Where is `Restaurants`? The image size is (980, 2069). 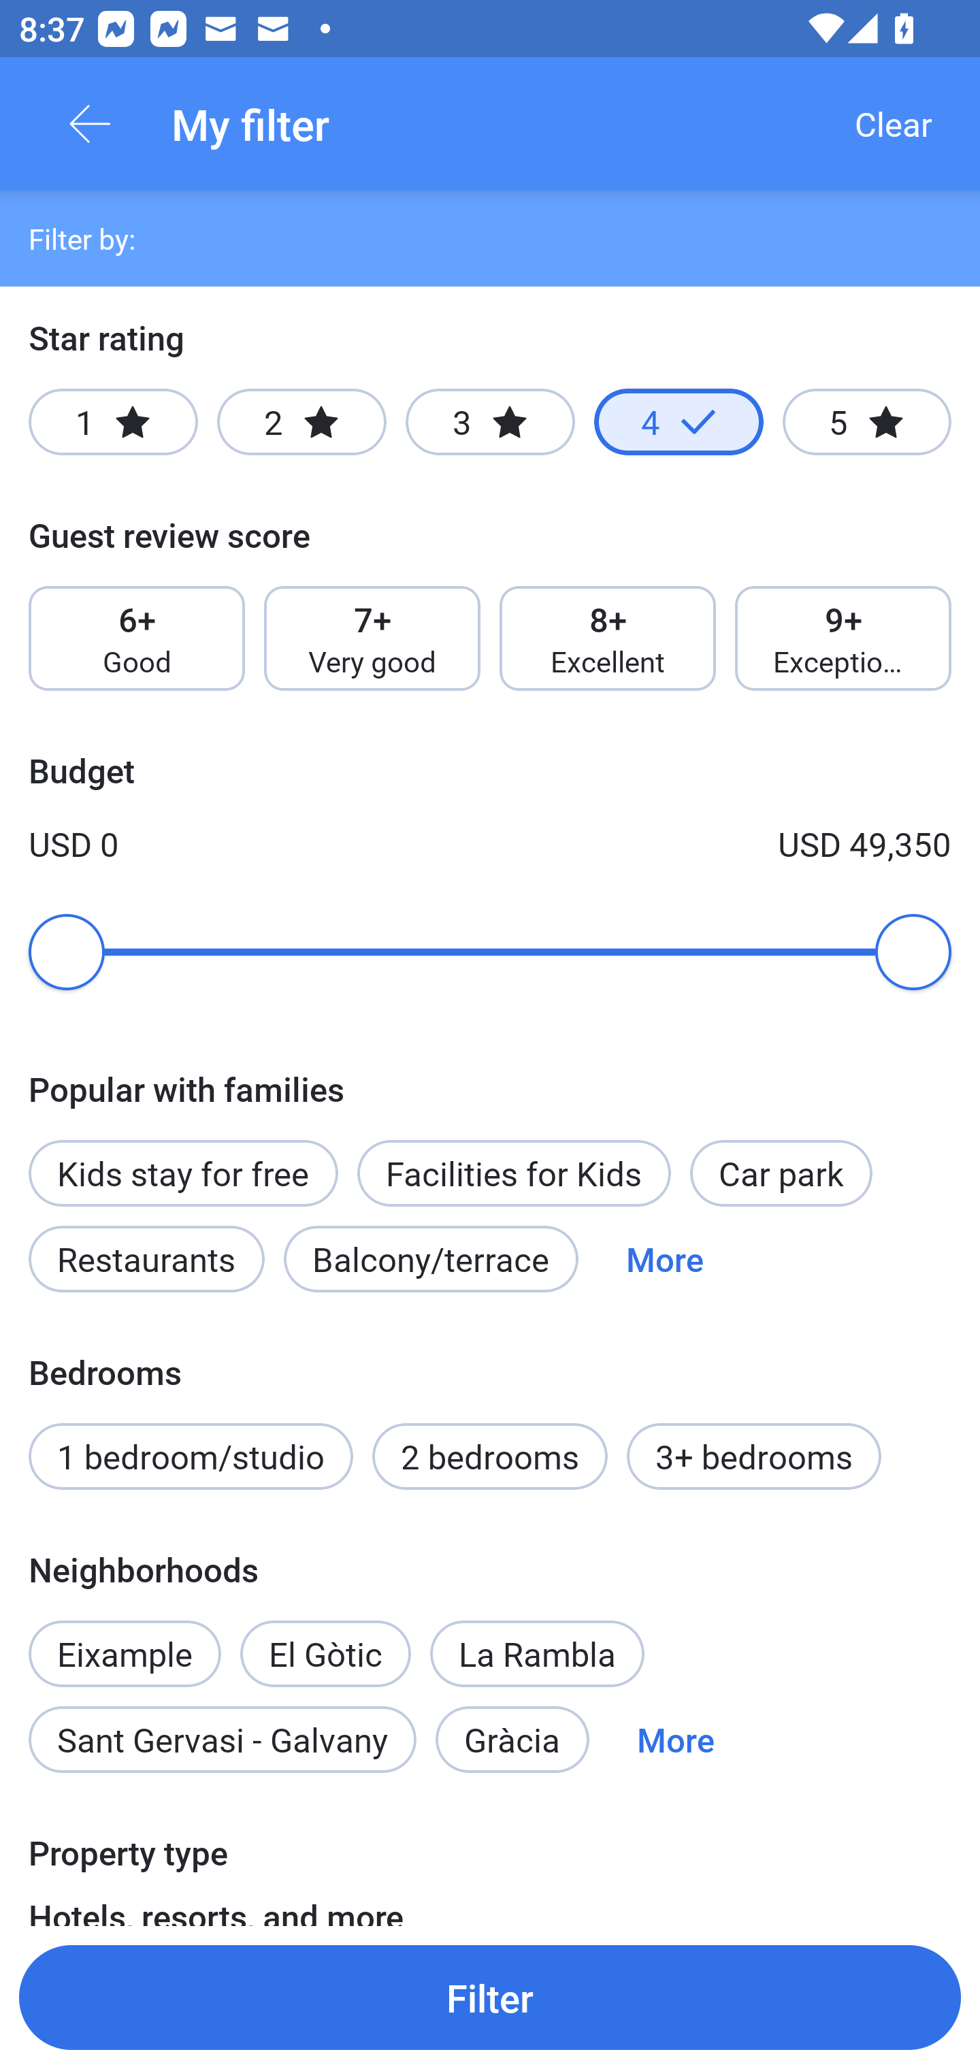
Restaurants is located at coordinates (146, 1259).